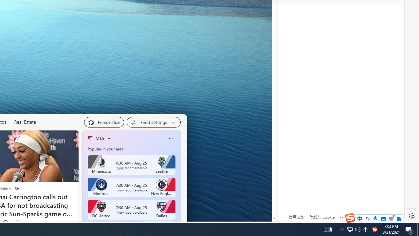 Image resolution: width=419 pixels, height=236 pixels. Describe the element at coordinates (104, 122) in the screenshot. I see `Personalize your feed"` at that location.